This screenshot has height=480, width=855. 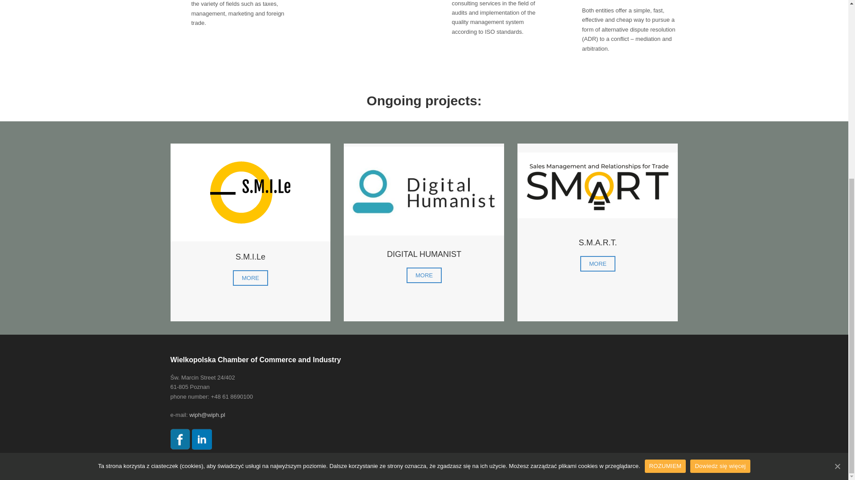 I want to click on MORE, so click(x=250, y=278).